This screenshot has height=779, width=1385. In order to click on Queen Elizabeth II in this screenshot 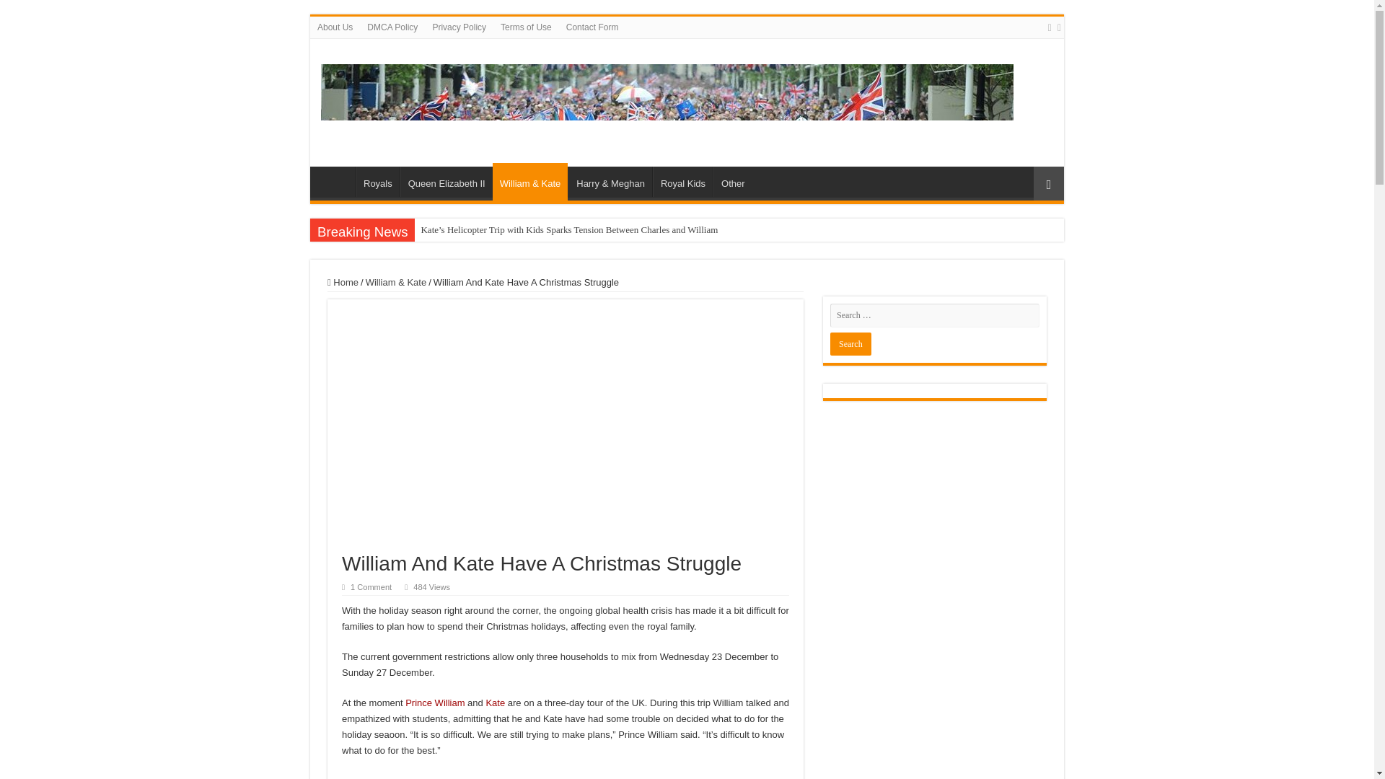, I will do `click(446, 182)`.